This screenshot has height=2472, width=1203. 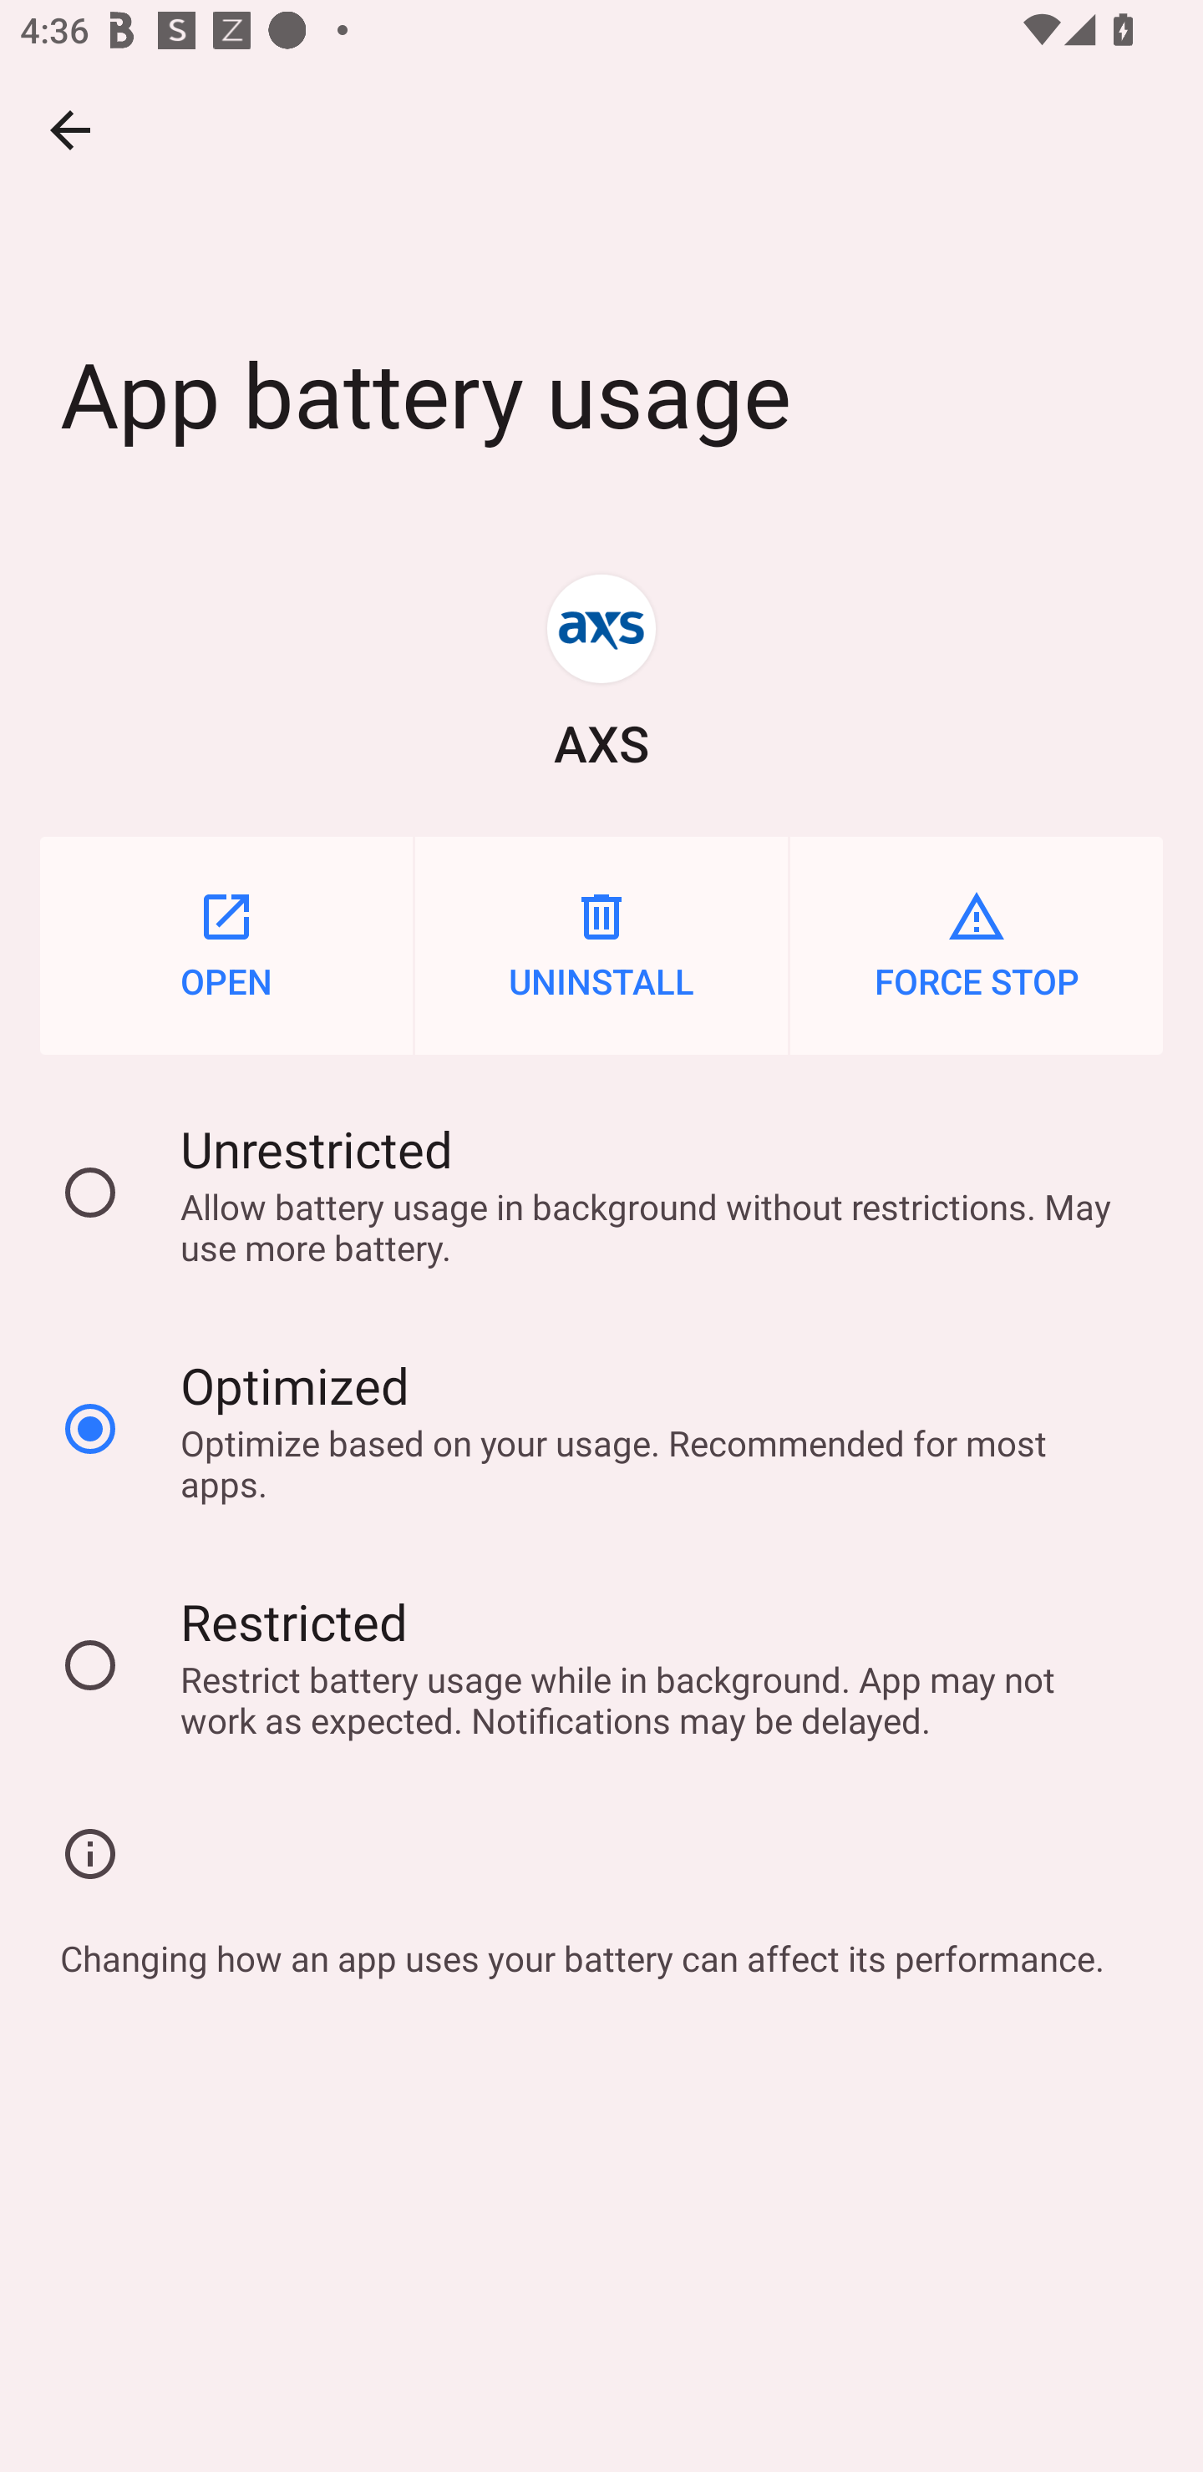 What do you see at coordinates (226, 946) in the screenshot?
I see `OPEN` at bounding box center [226, 946].